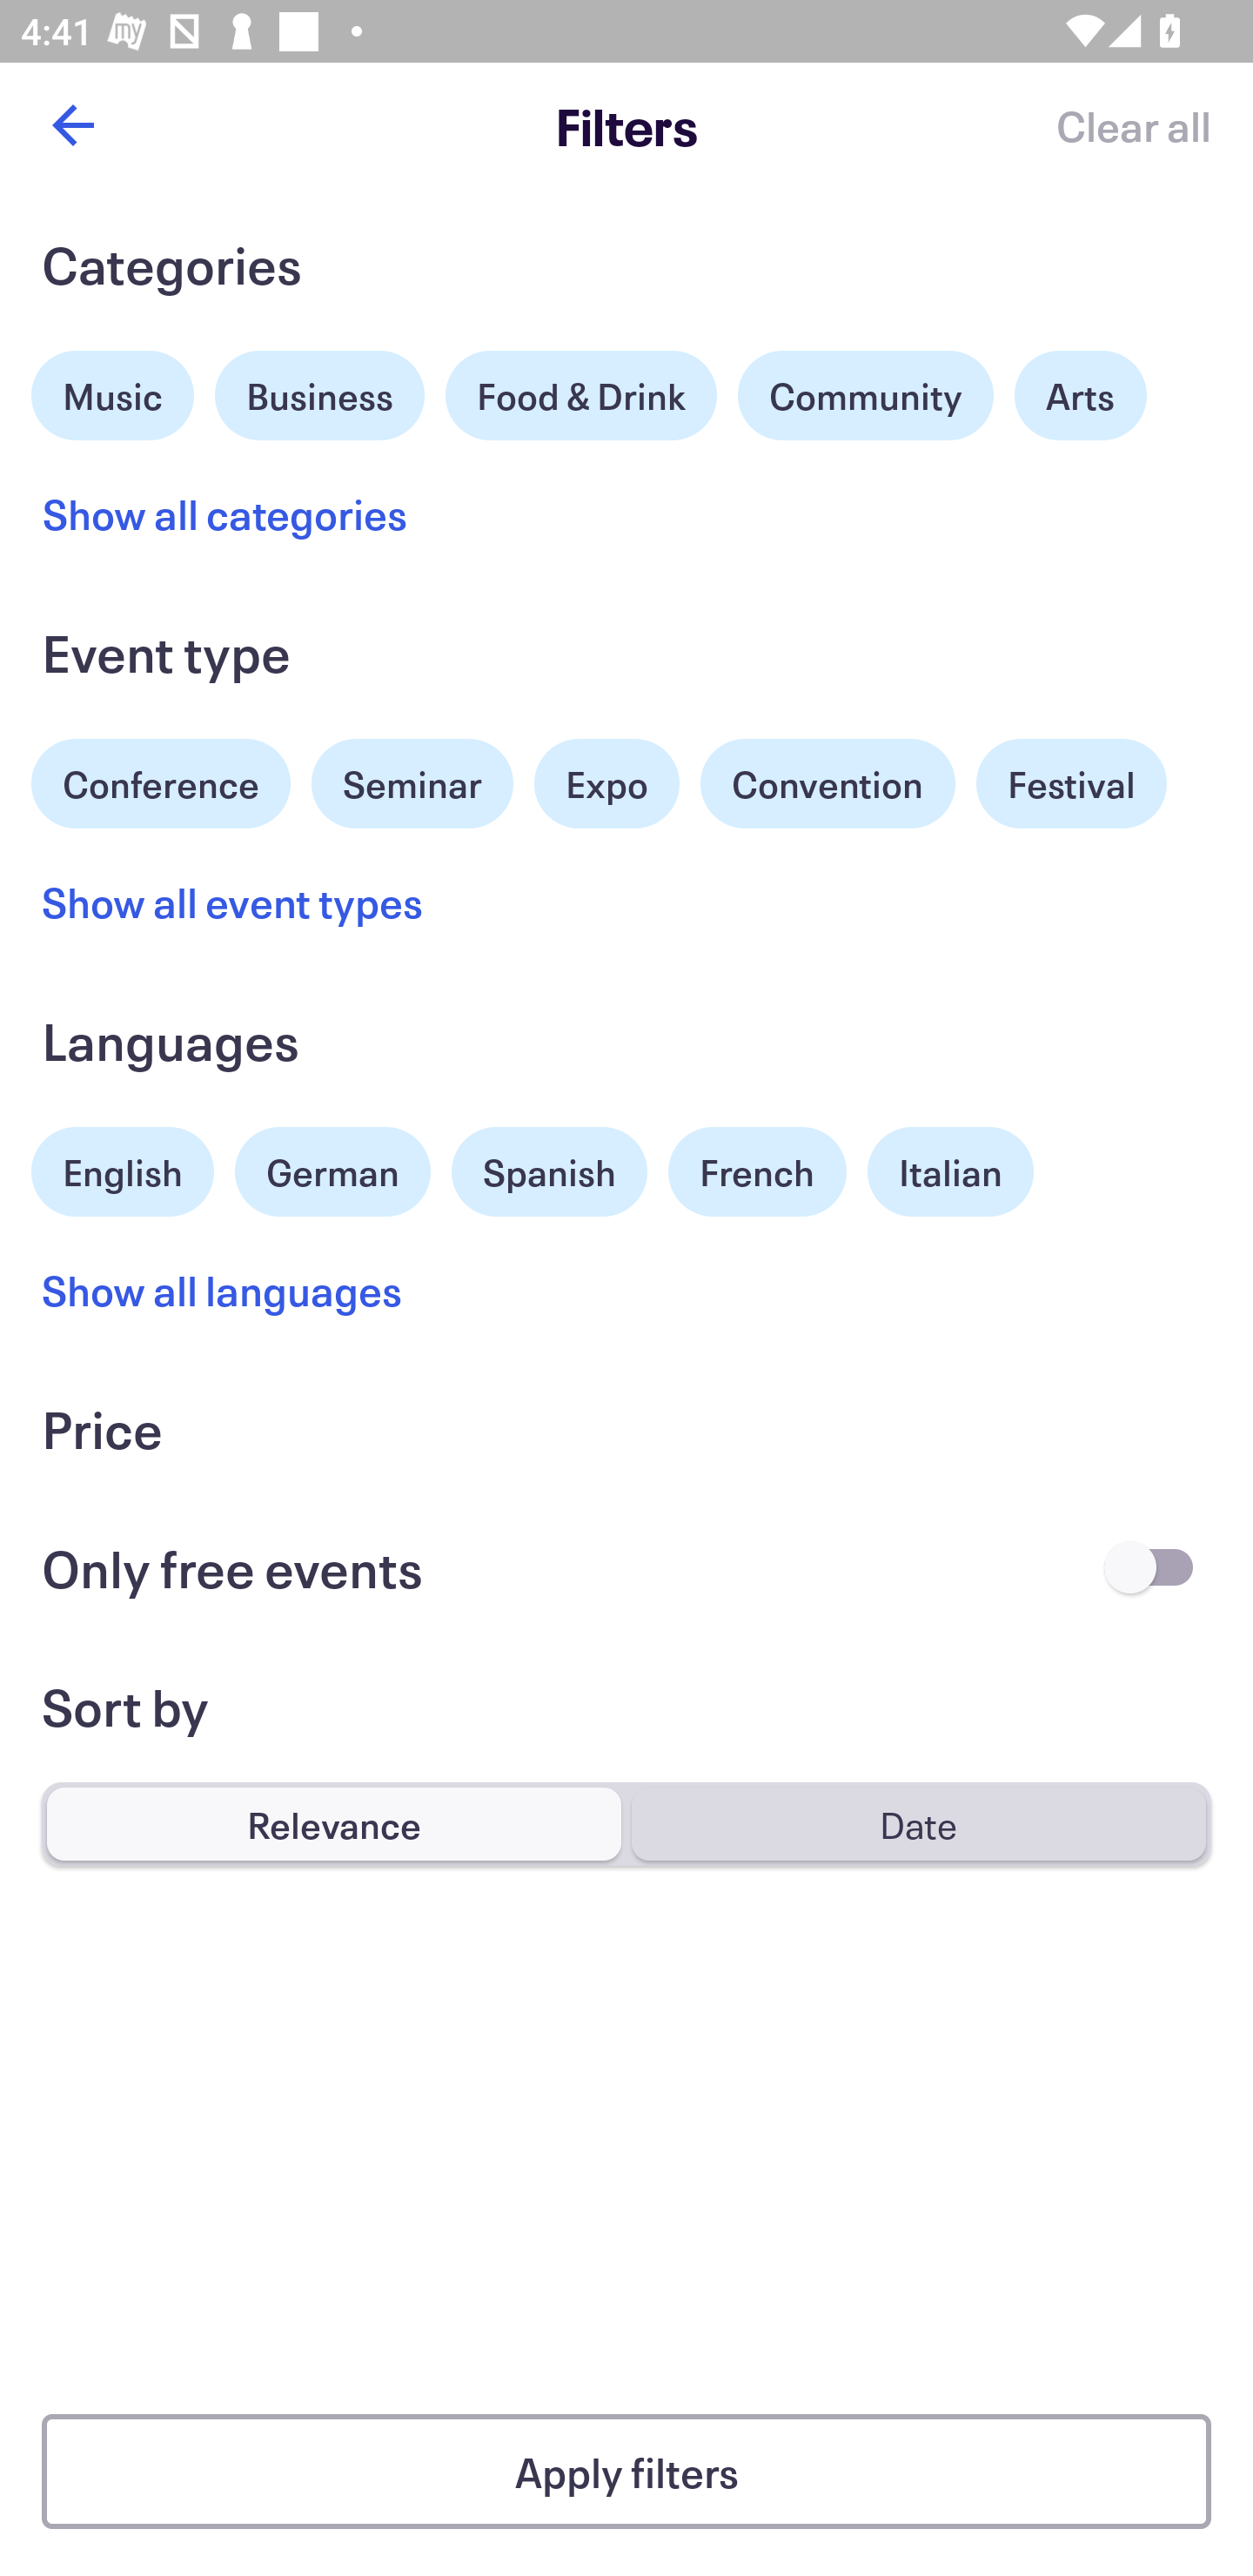 Image resolution: width=1253 pixels, height=2576 pixels. I want to click on Conference, so click(161, 780).